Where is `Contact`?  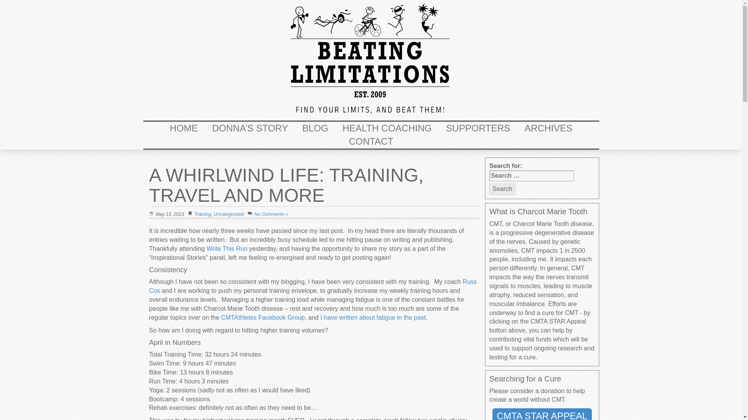 Contact is located at coordinates (370, 141).